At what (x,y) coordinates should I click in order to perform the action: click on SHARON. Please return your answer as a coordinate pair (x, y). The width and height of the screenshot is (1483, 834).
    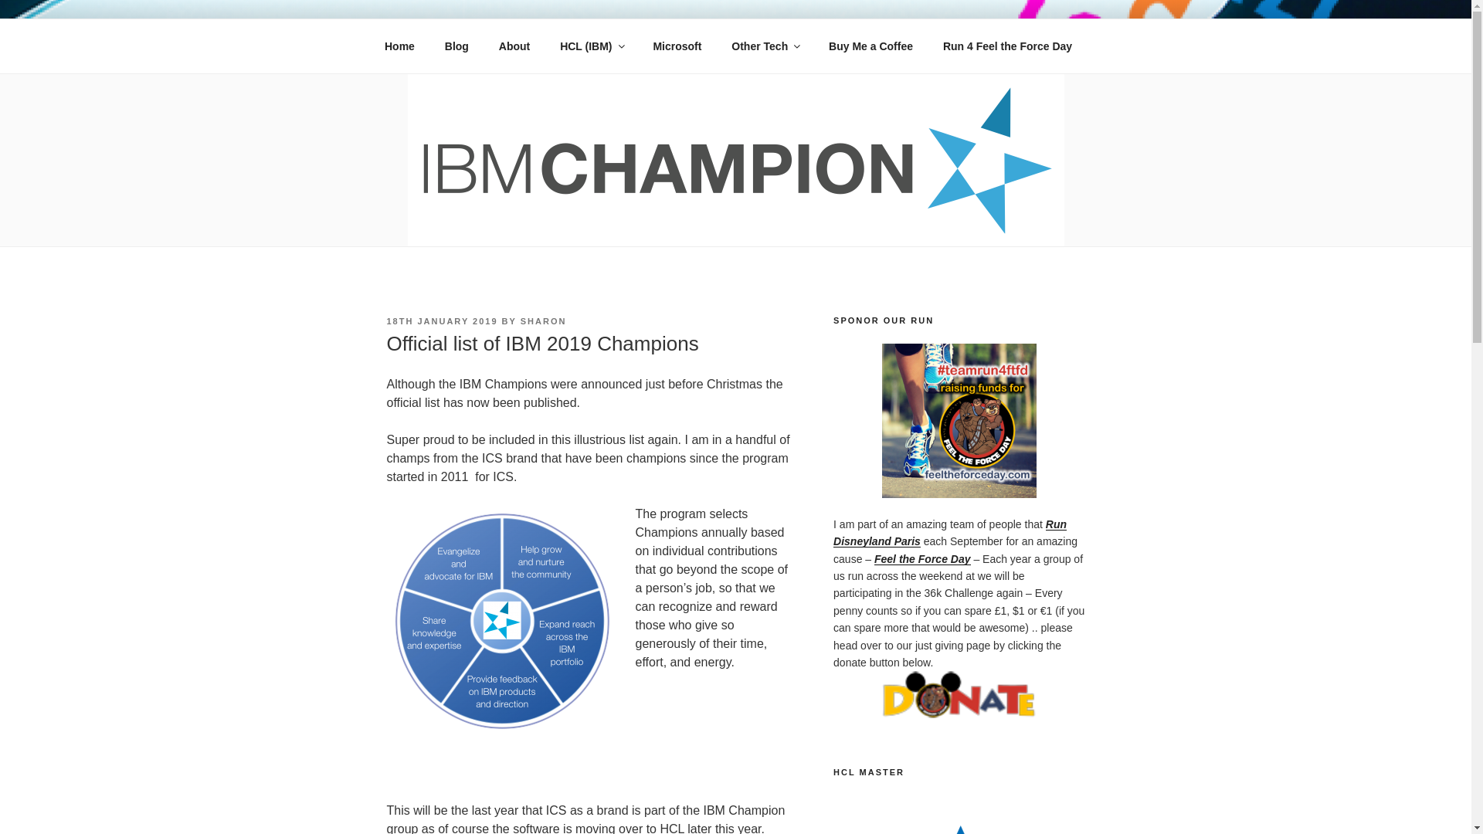
    Looking at the image, I should click on (543, 321).